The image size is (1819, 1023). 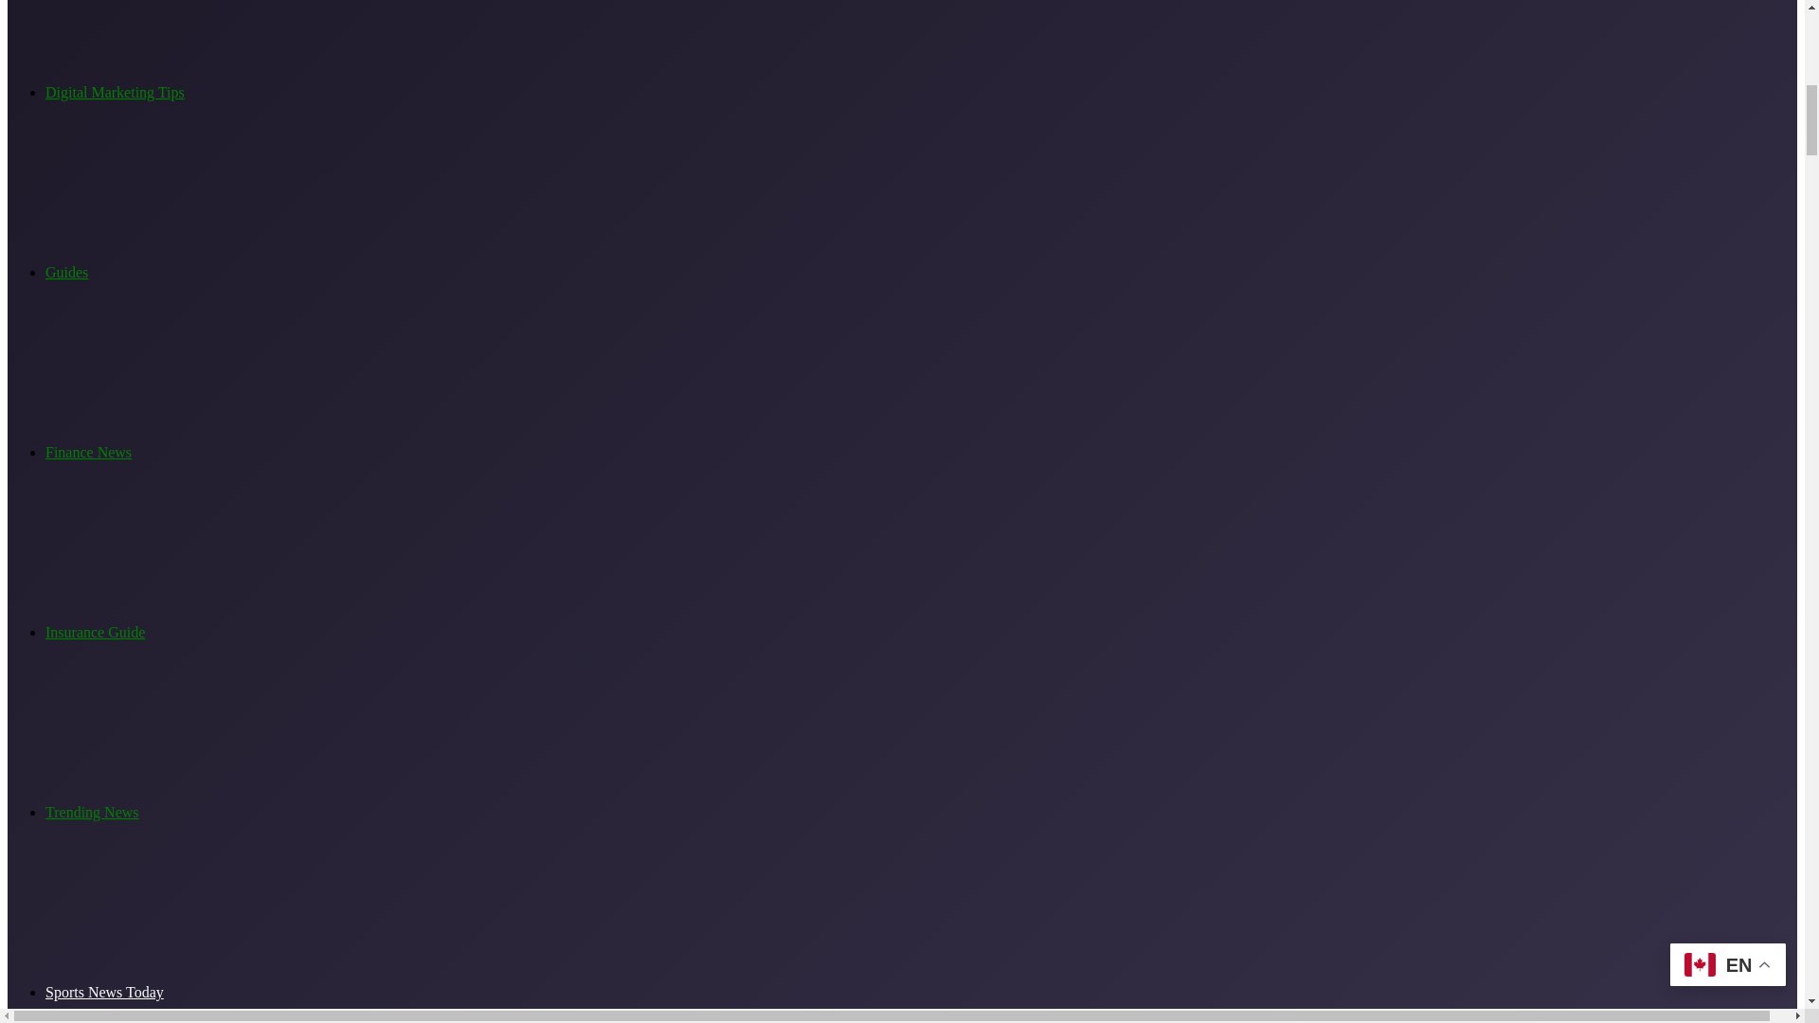 What do you see at coordinates (93, 812) in the screenshot?
I see `Trending News` at bounding box center [93, 812].